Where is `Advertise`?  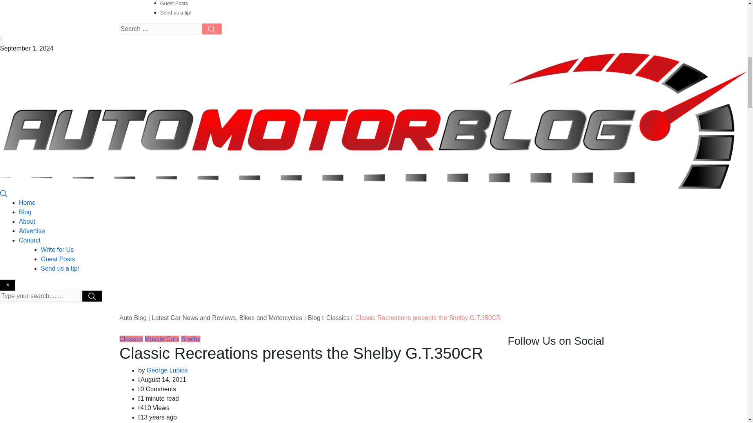 Advertise is located at coordinates (32, 231).